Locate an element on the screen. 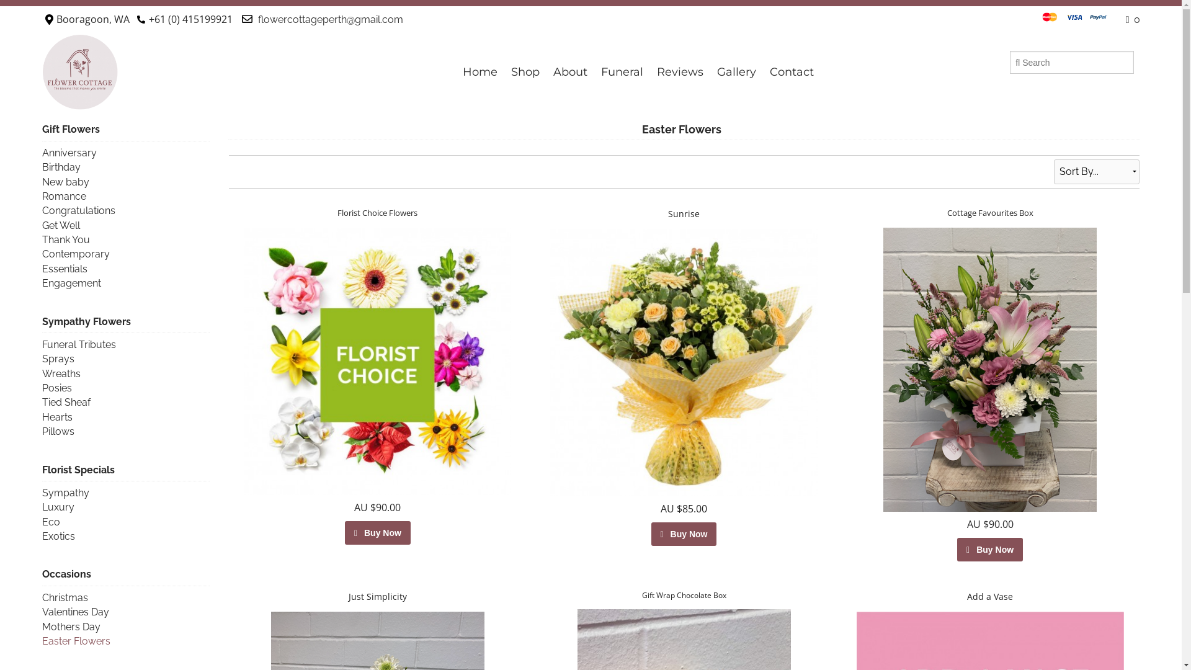 This screenshot has width=1191, height=670. Congratulations is located at coordinates (79, 211).